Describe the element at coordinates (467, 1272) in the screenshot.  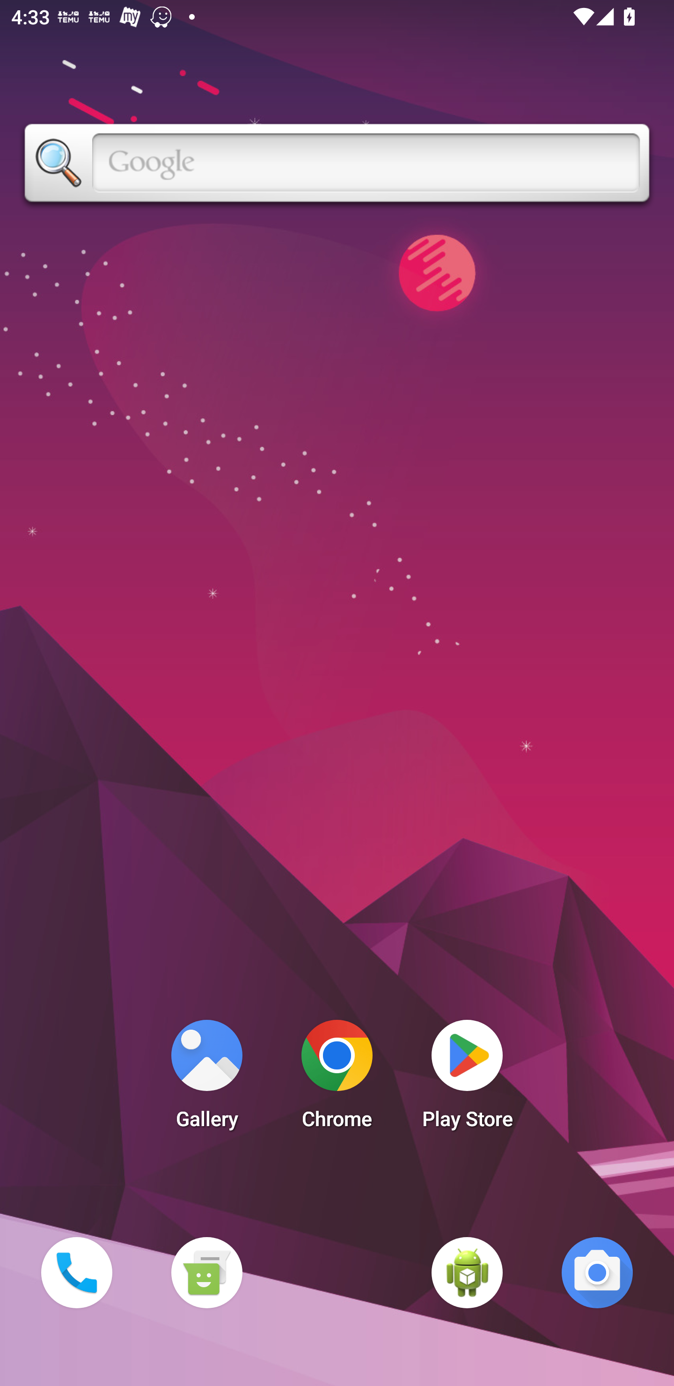
I see `WebView Browser Tester` at that location.